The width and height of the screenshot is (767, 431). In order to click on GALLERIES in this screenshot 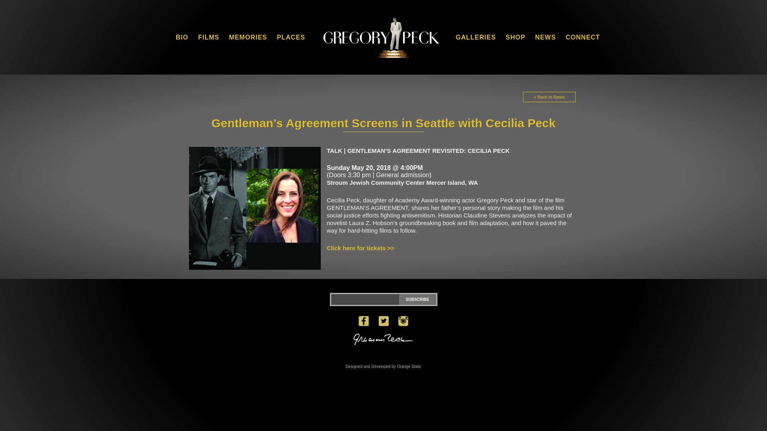, I will do `click(476, 37)`.